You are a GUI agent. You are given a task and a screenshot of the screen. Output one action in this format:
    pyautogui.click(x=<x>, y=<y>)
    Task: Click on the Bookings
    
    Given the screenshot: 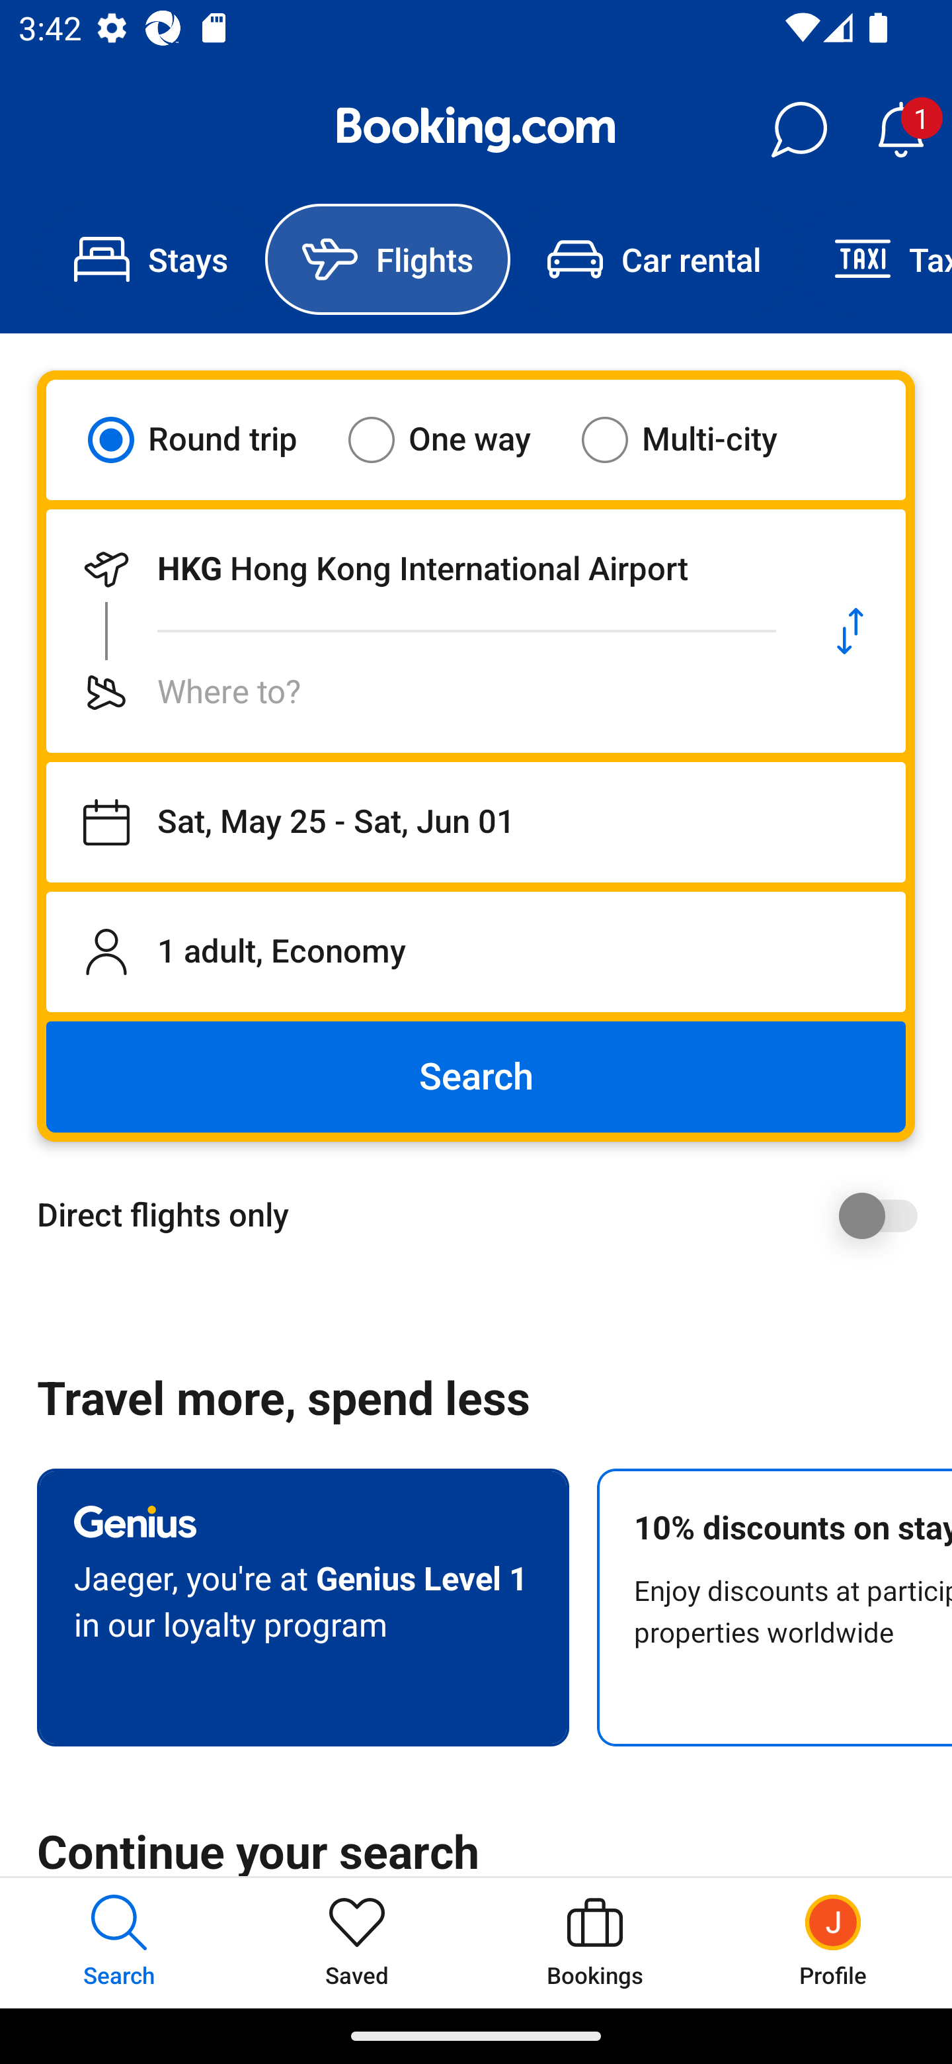 What is the action you would take?
    pyautogui.click(x=595, y=1942)
    